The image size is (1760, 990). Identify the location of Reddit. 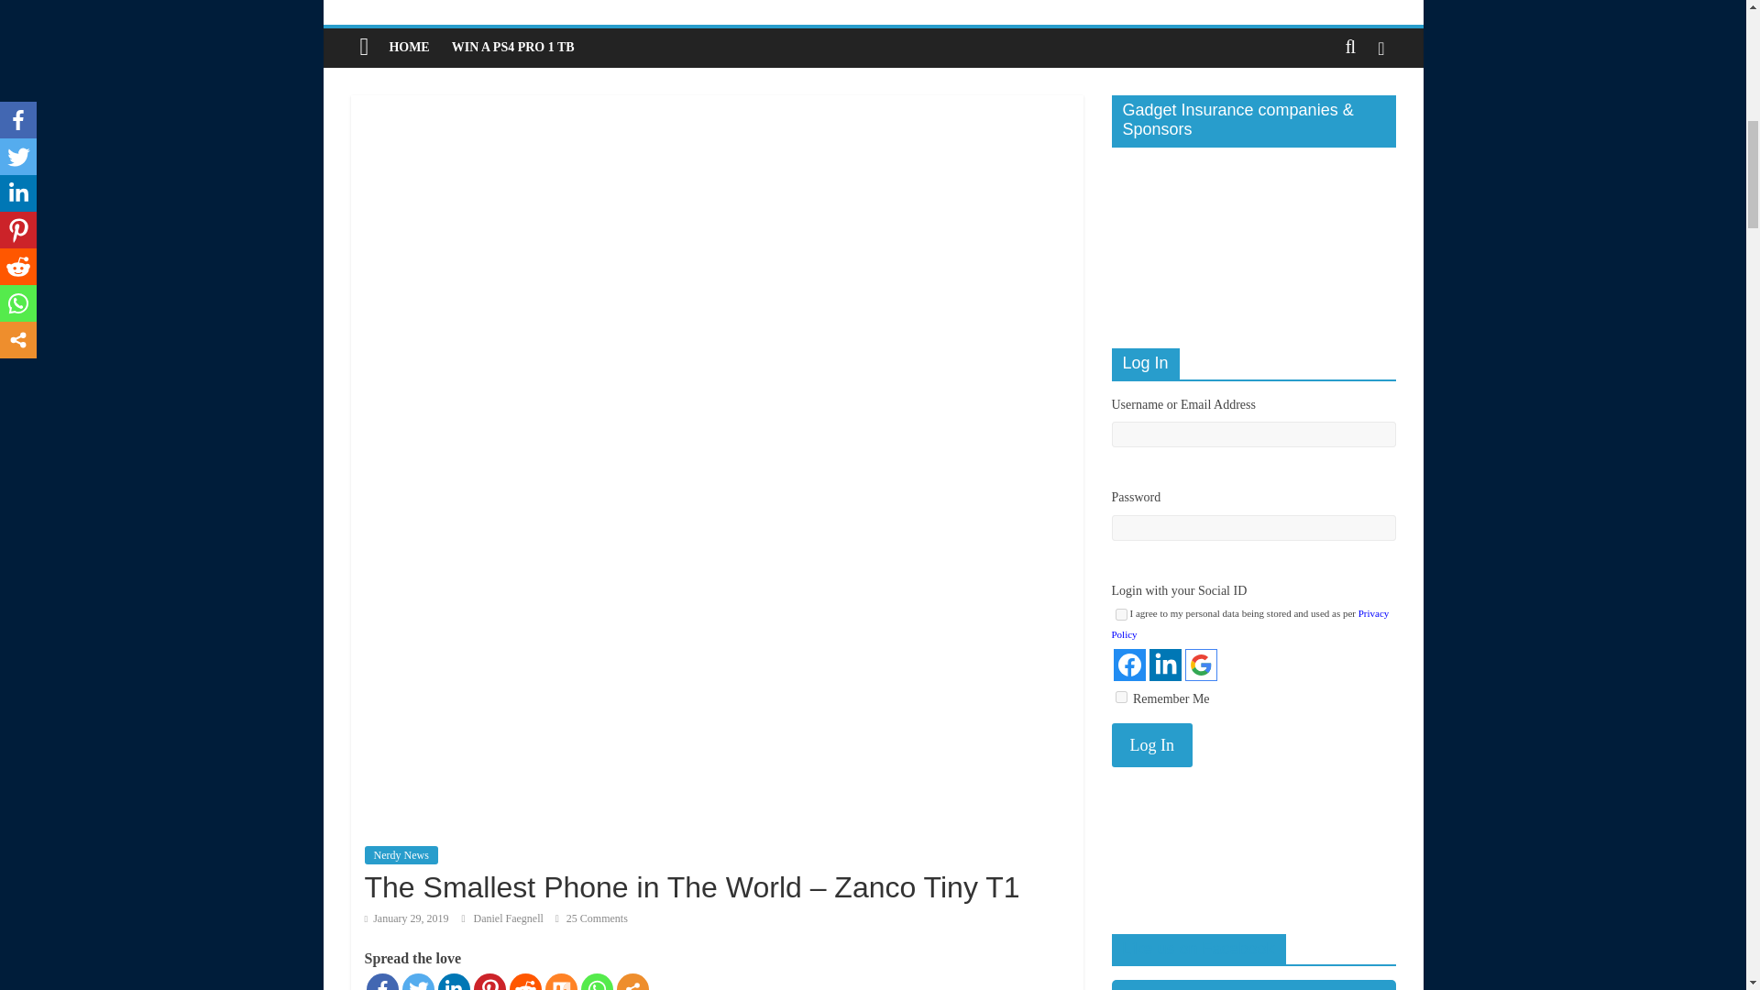
(526, 981).